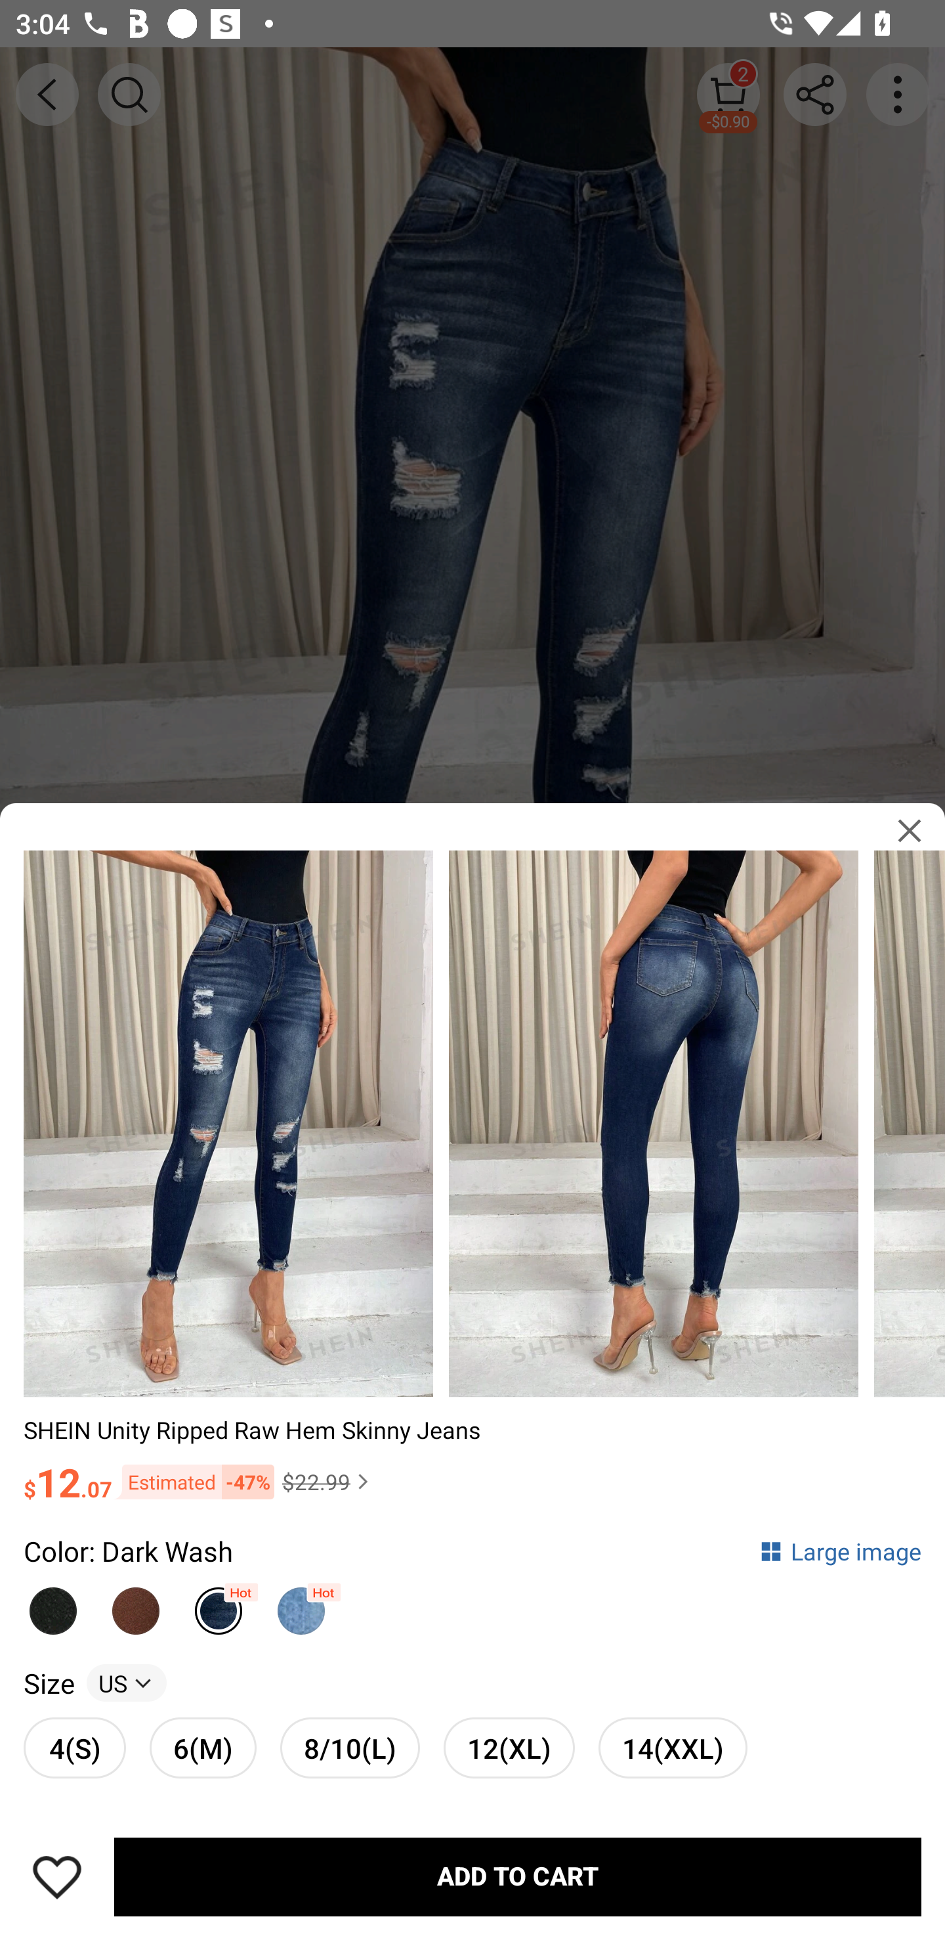 This screenshot has width=945, height=1944. What do you see at coordinates (126, 1683) in the screenshot?
I see `US` at bounding box center [126, 1683].